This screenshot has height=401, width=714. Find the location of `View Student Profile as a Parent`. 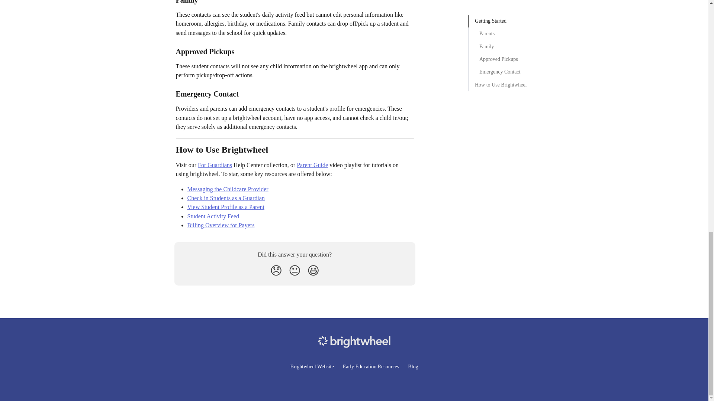

View Student Profile as a Parent is located at coordinates (225, 206).